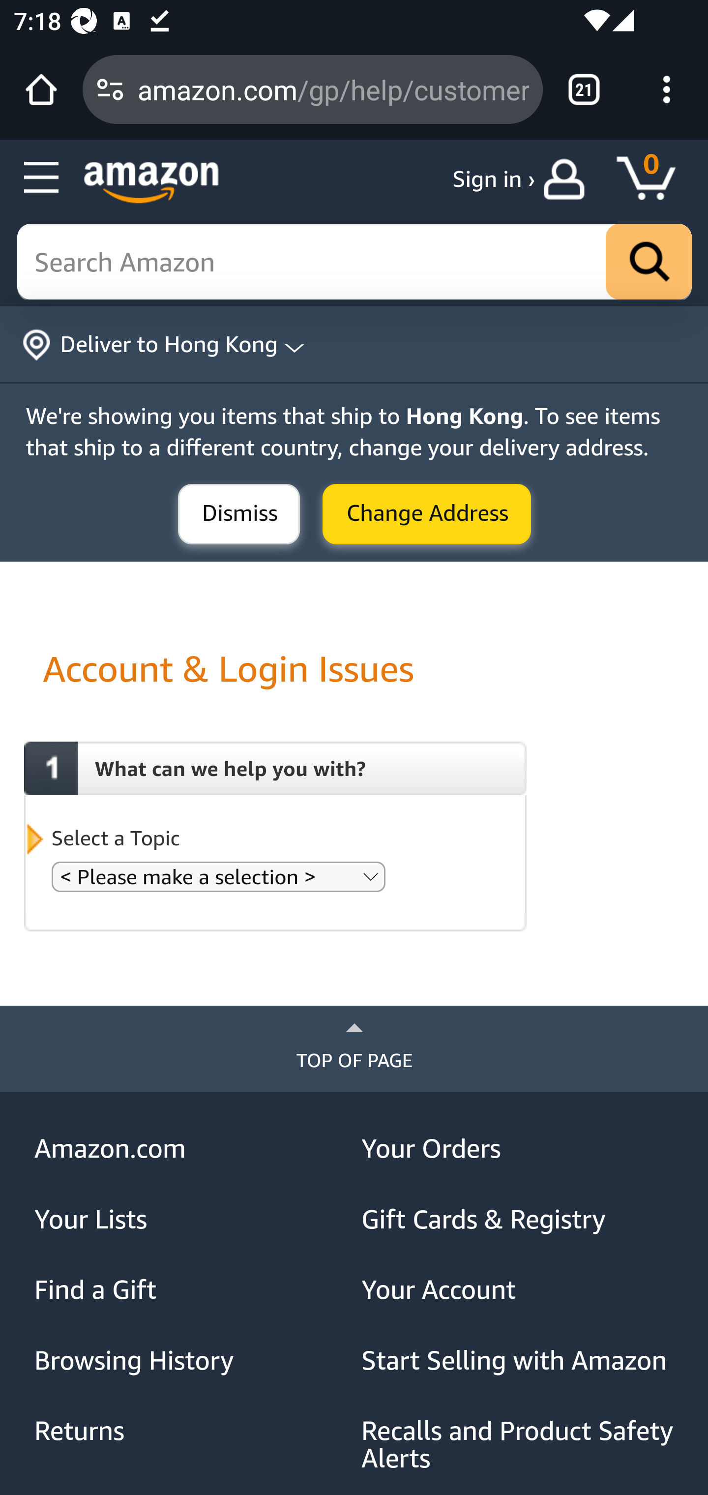 This screenshot has height=1495, width=708. What do you see at coordinates (192, 1149) in the screenshot?
I see `Amazon.com` at bounding box center [192, 1149].